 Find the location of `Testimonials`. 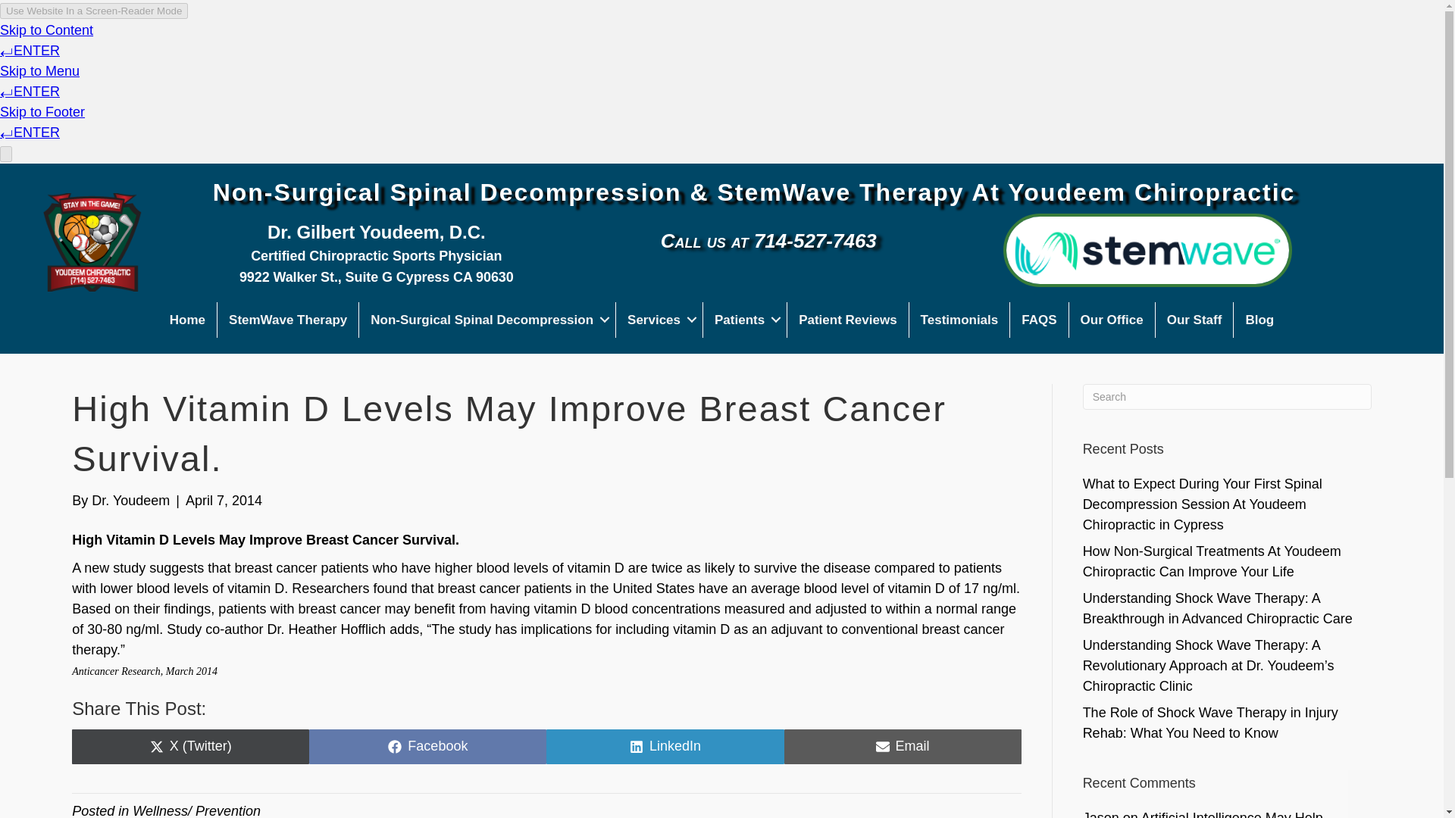

Testimonials is located at coordinates (1227, 397).